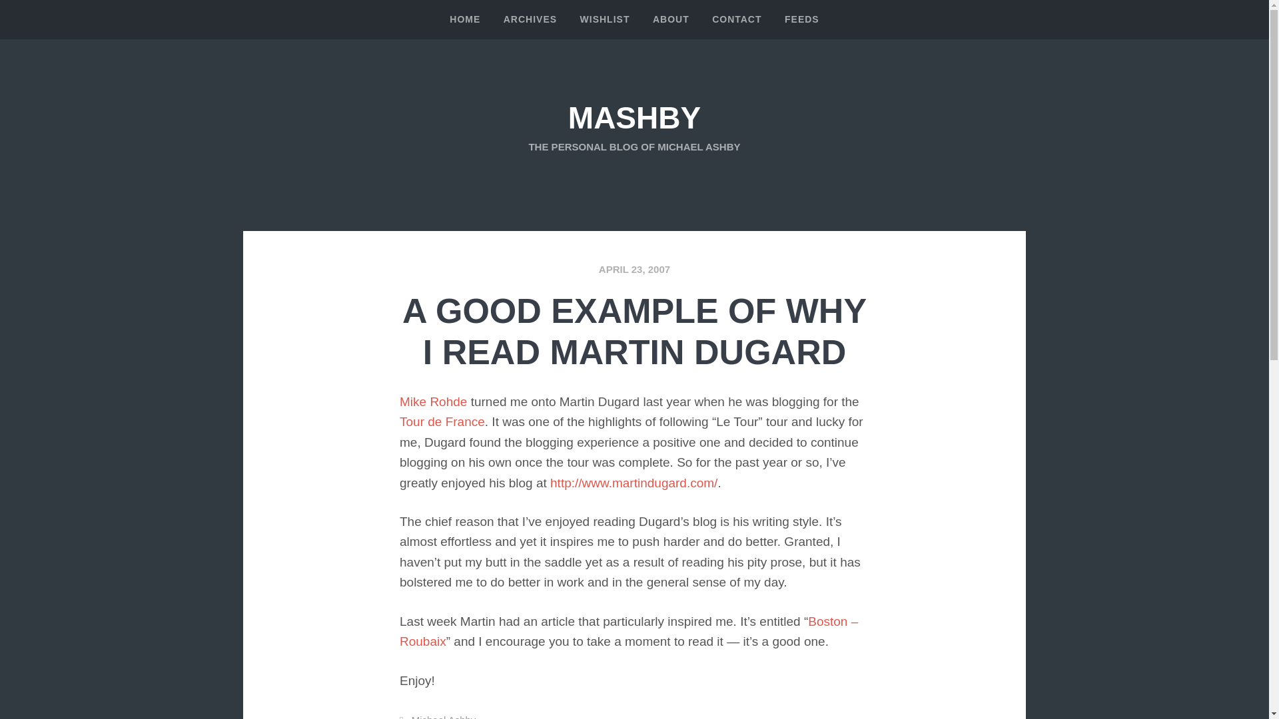 Image resolution: width=1279 pixels, height=719 pixels. I want to click on WISHLIST, so click(605, 20).